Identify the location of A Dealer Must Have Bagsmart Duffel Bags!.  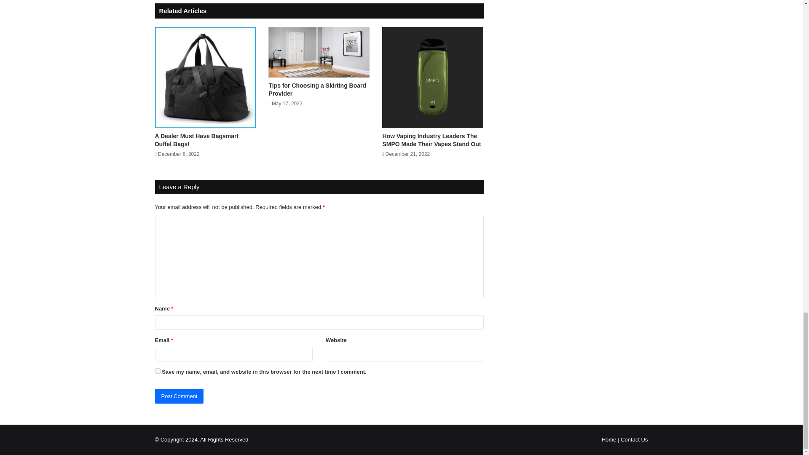
(197, 140).